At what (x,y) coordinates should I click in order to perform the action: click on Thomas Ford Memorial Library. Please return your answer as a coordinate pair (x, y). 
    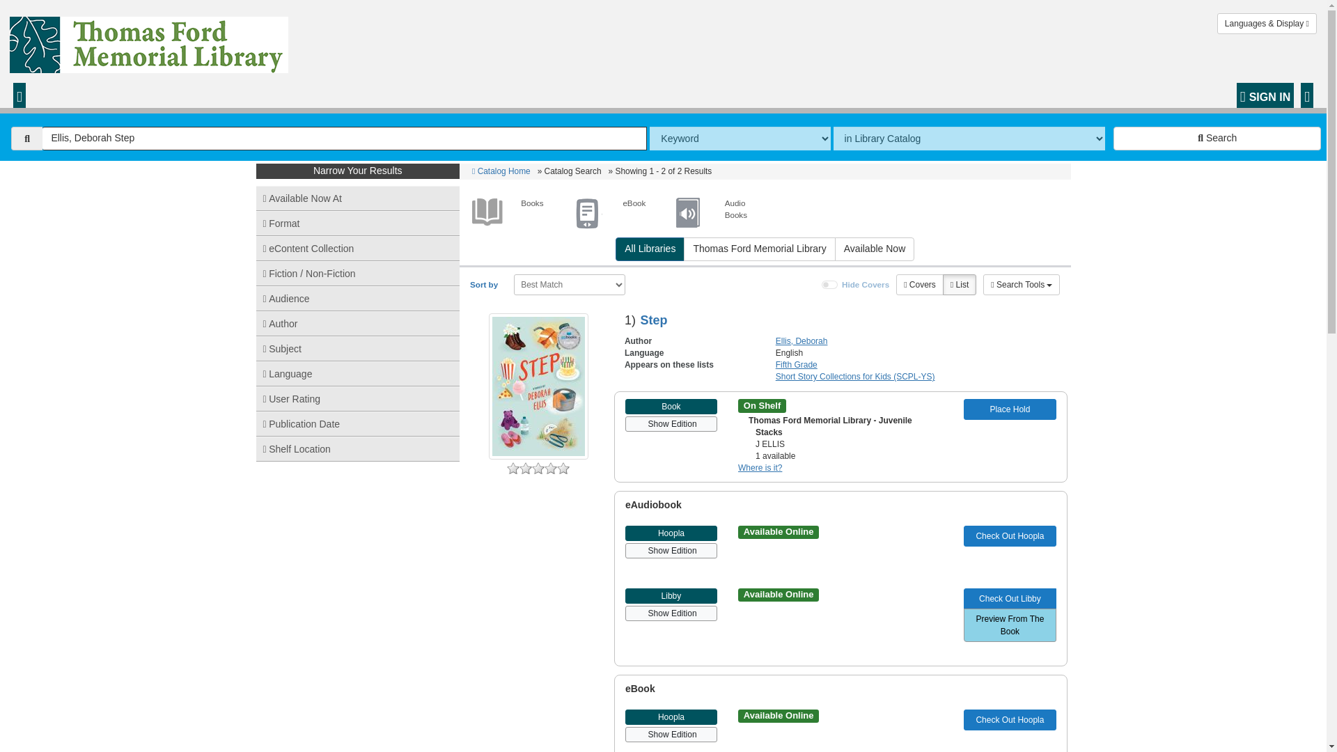
    Looking at the image, I should click on (759, 249).